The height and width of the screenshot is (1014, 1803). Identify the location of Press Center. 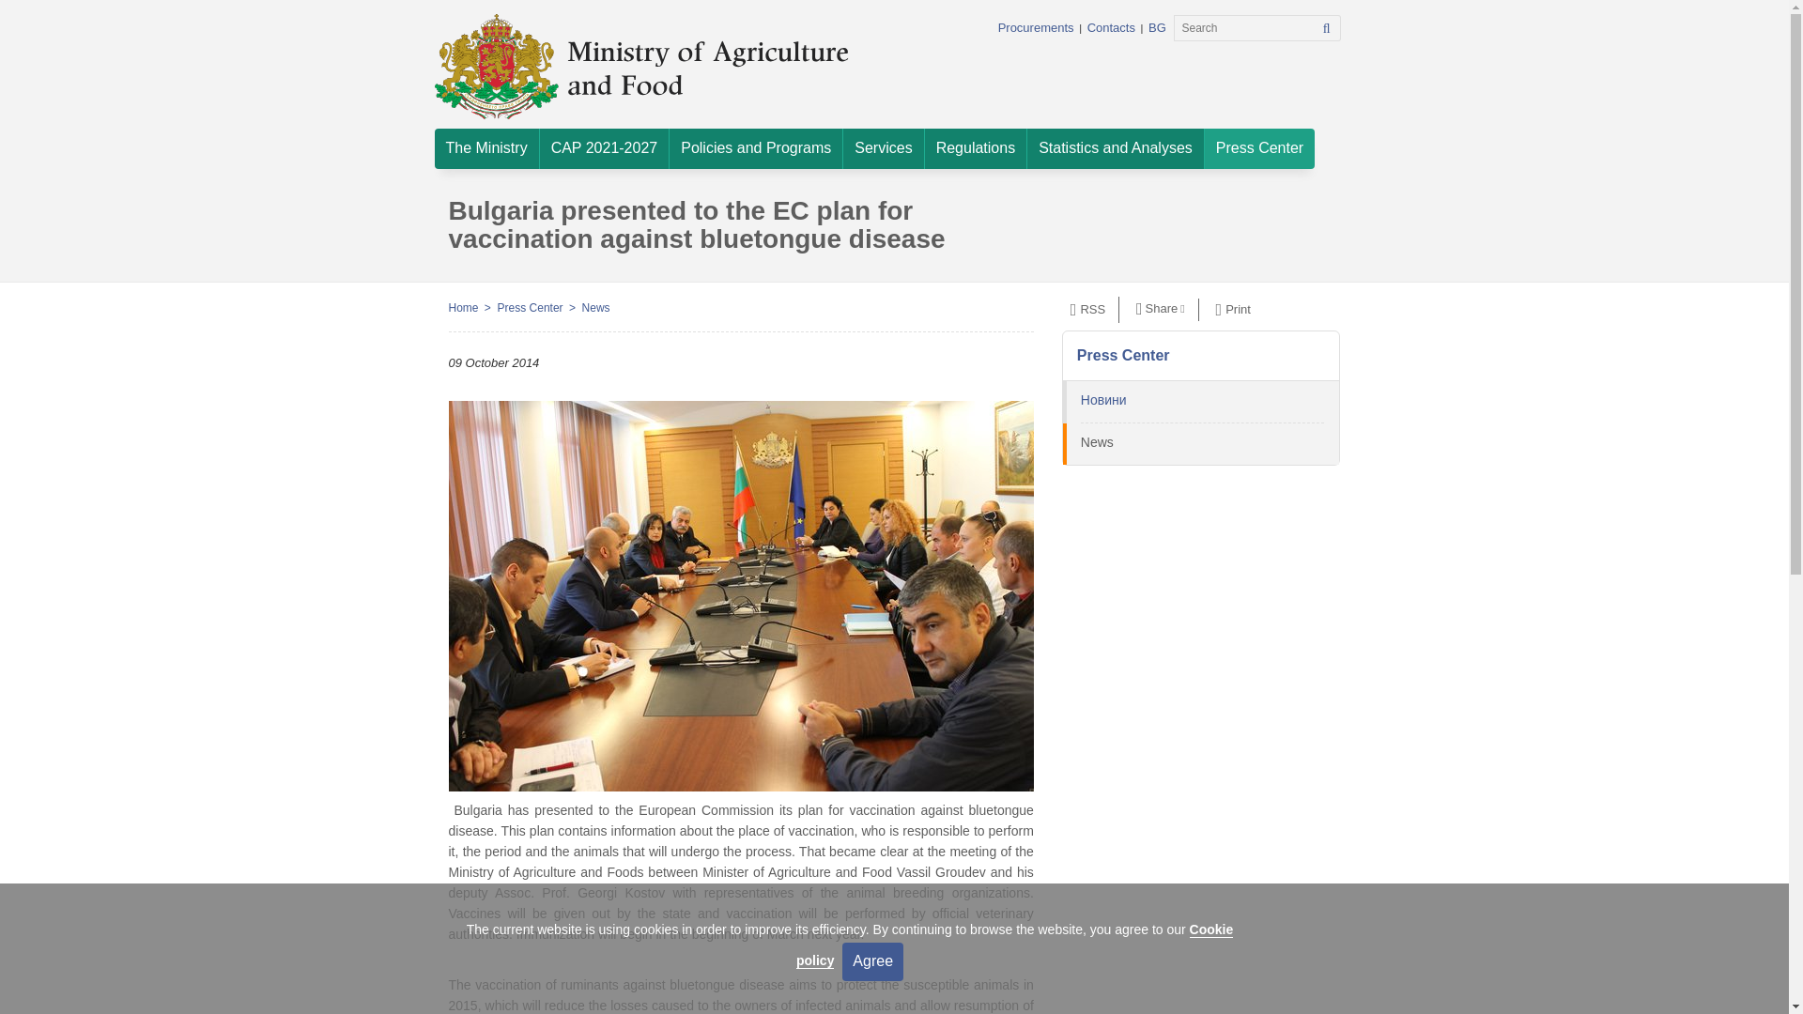
(1258, 148).